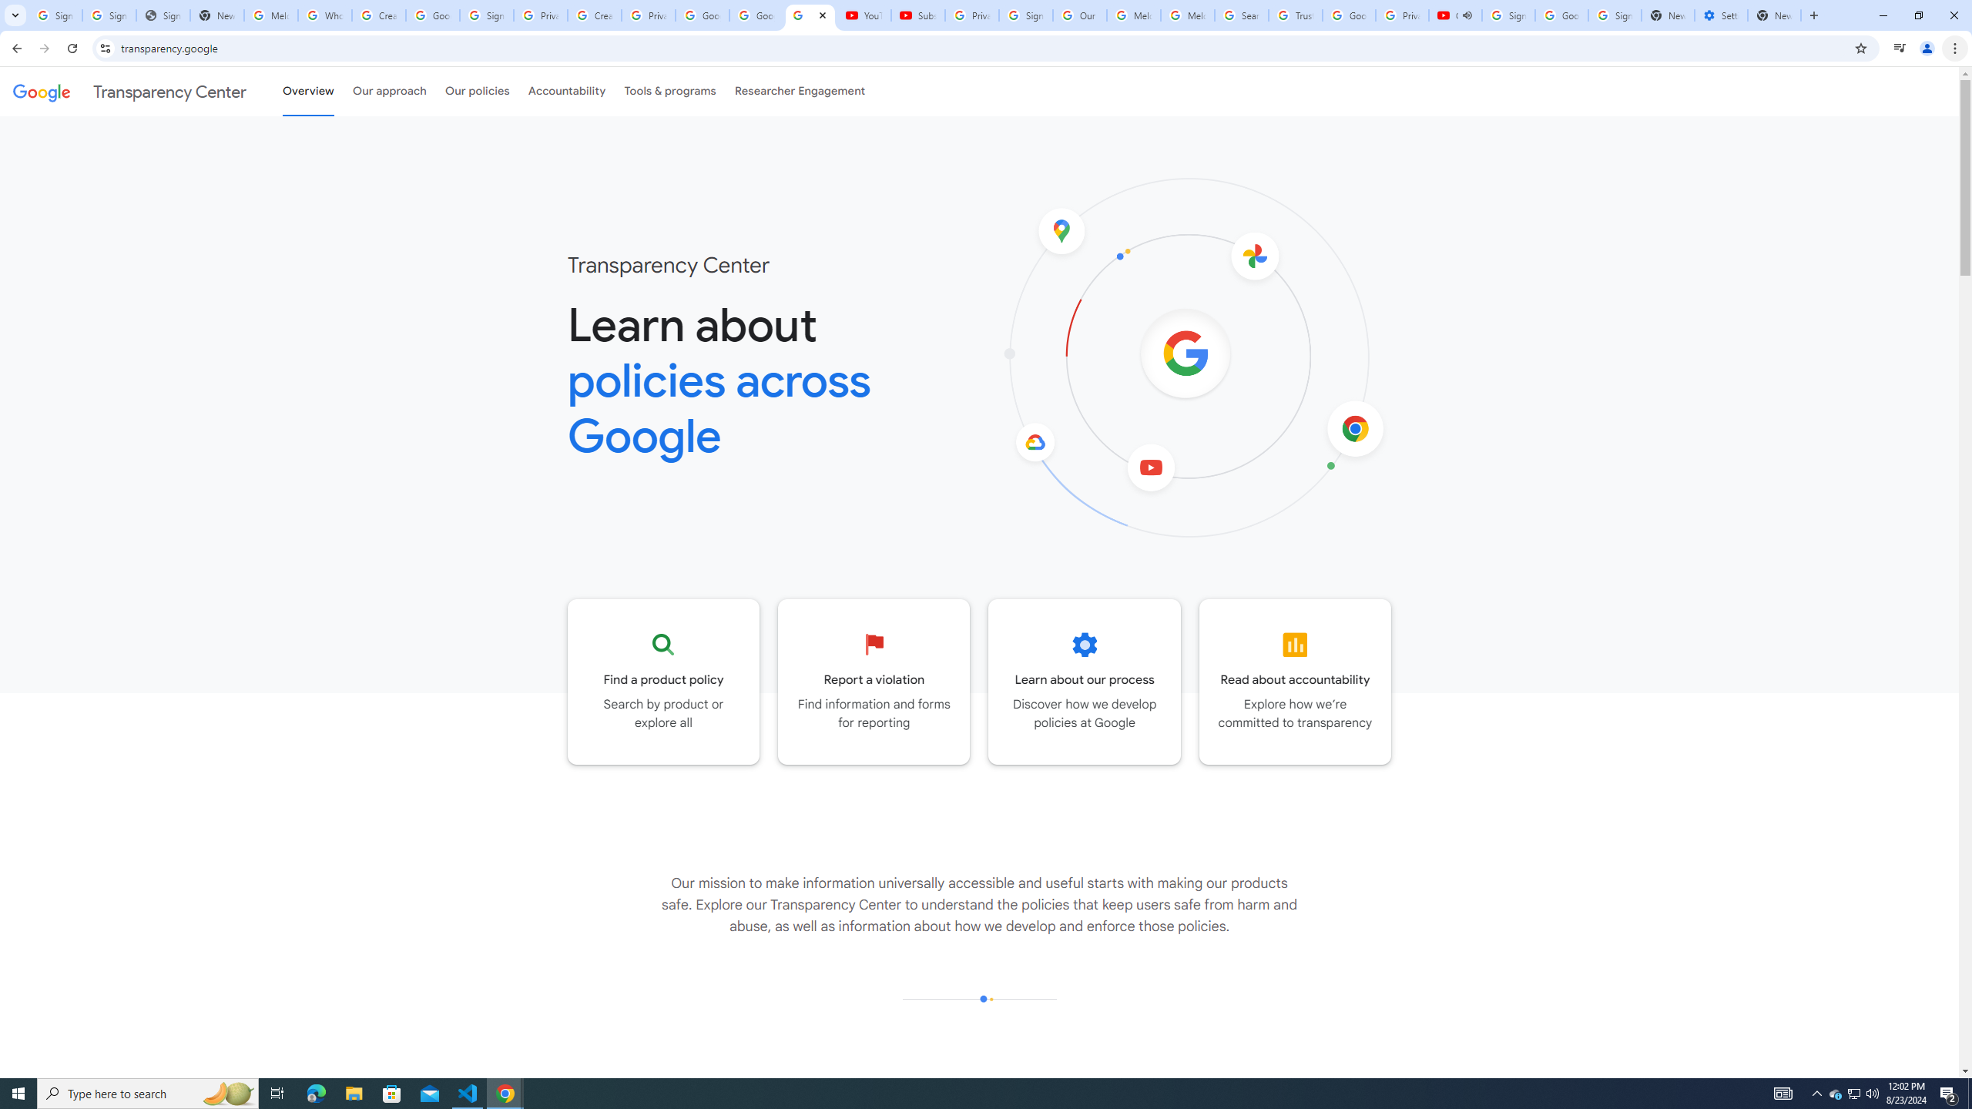 The image size is (1972, 1109). Describe the element at coordinates (670, 91) in the screenshot. I see `Tools & programs` at that location.